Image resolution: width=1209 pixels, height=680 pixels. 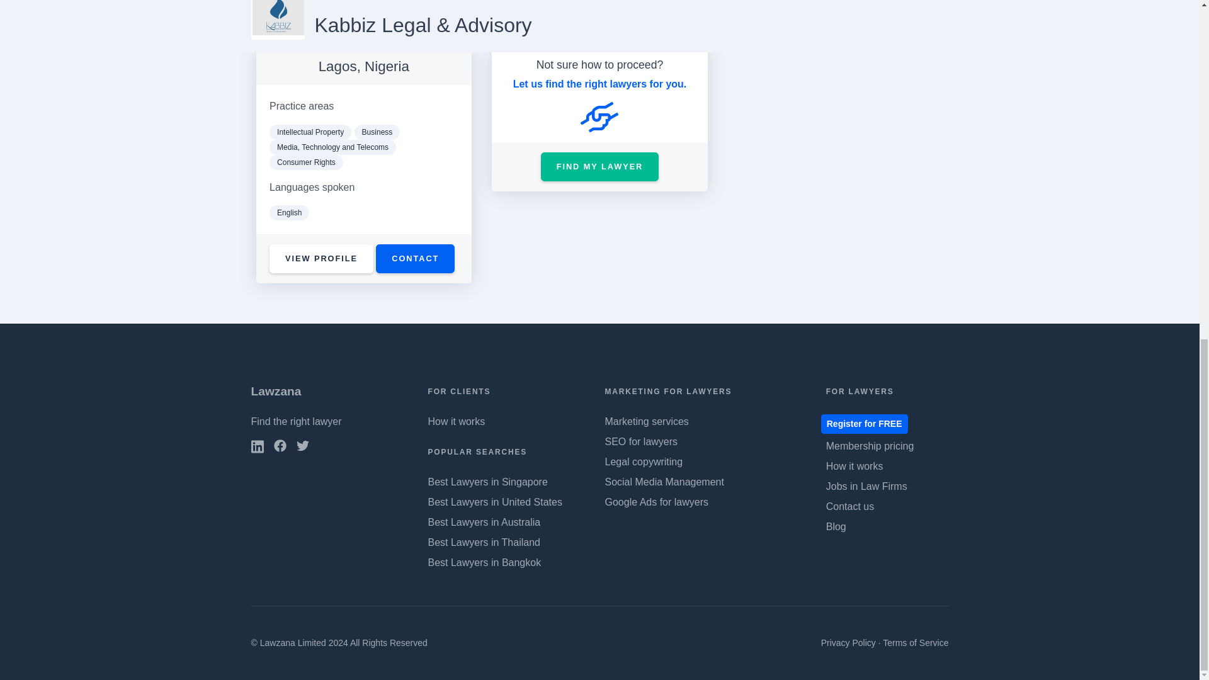 What do you see at coordinates (646, 421) in the screenshot?
I see `Marketing services` at bounding box center [646, 421].